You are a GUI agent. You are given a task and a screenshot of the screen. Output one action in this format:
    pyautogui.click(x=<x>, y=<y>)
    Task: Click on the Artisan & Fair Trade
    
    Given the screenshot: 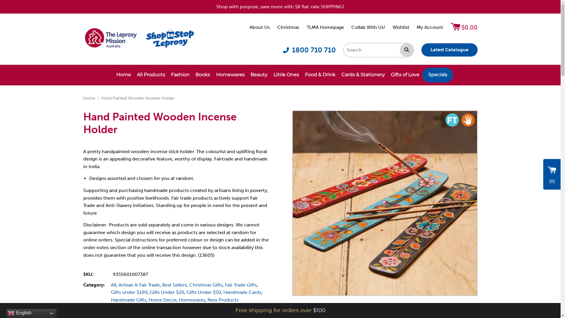 What is the action you would take?
    pyautogui.click(x=139, y=285)
    